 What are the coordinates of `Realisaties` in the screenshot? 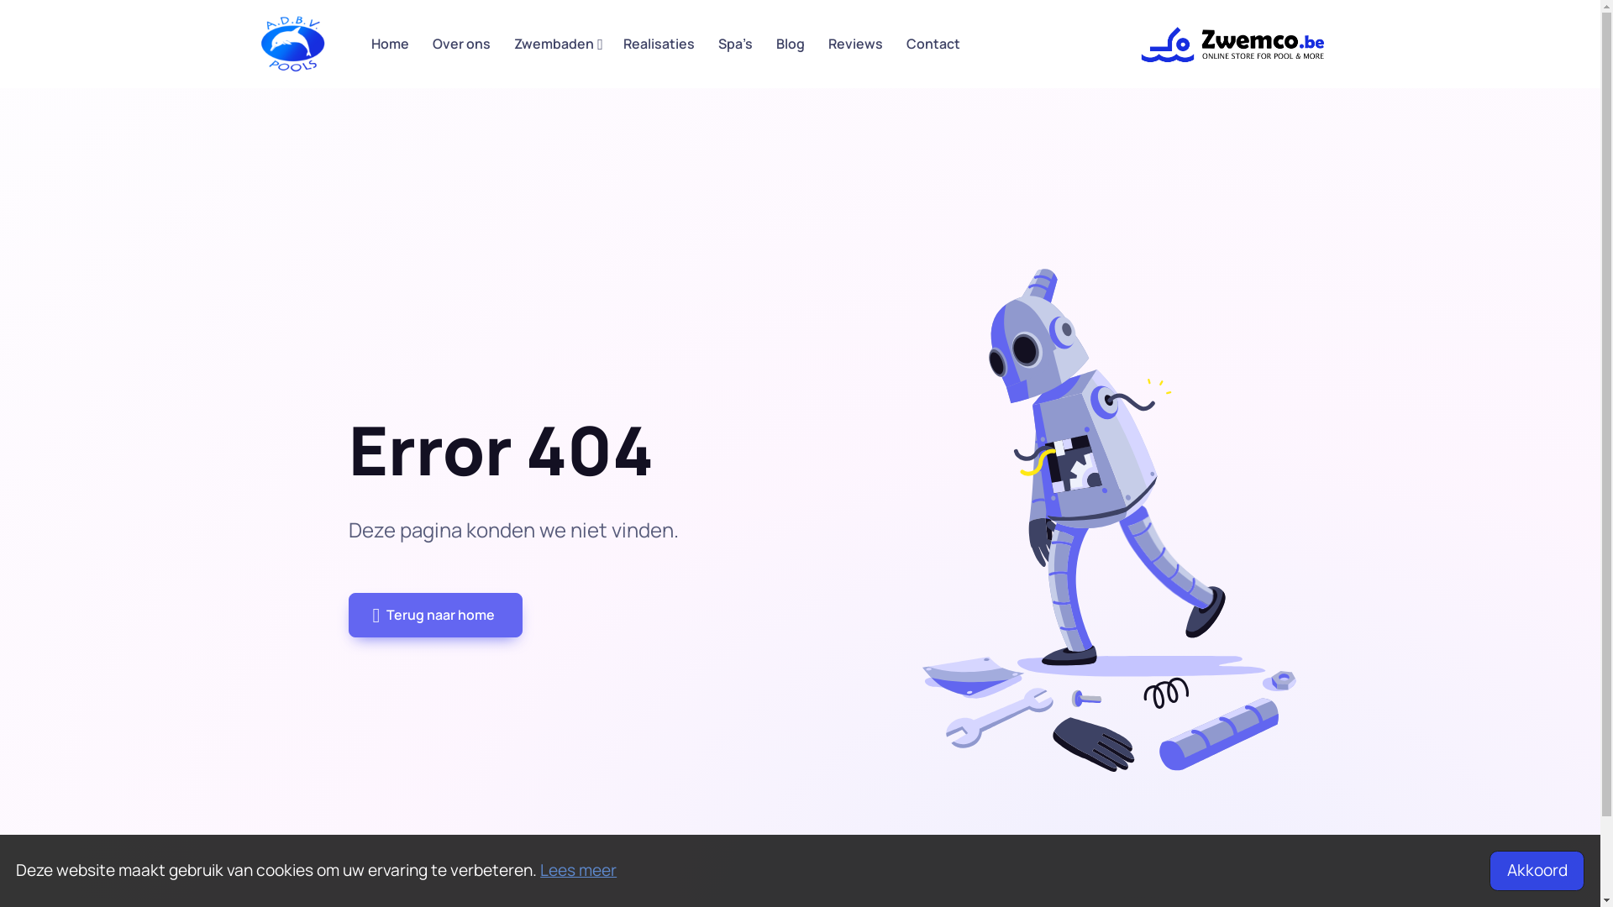 It's located at (659, 44).